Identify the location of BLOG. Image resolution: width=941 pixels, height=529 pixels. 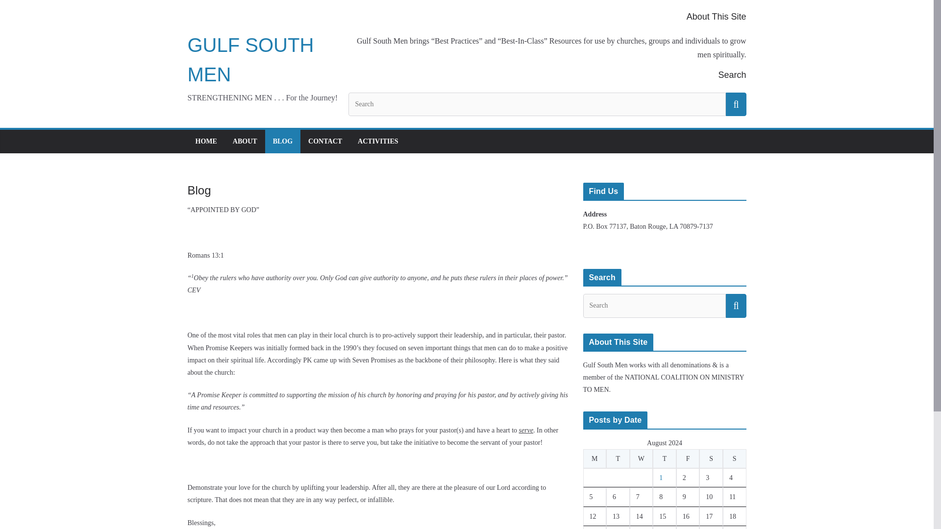
(282, 142).